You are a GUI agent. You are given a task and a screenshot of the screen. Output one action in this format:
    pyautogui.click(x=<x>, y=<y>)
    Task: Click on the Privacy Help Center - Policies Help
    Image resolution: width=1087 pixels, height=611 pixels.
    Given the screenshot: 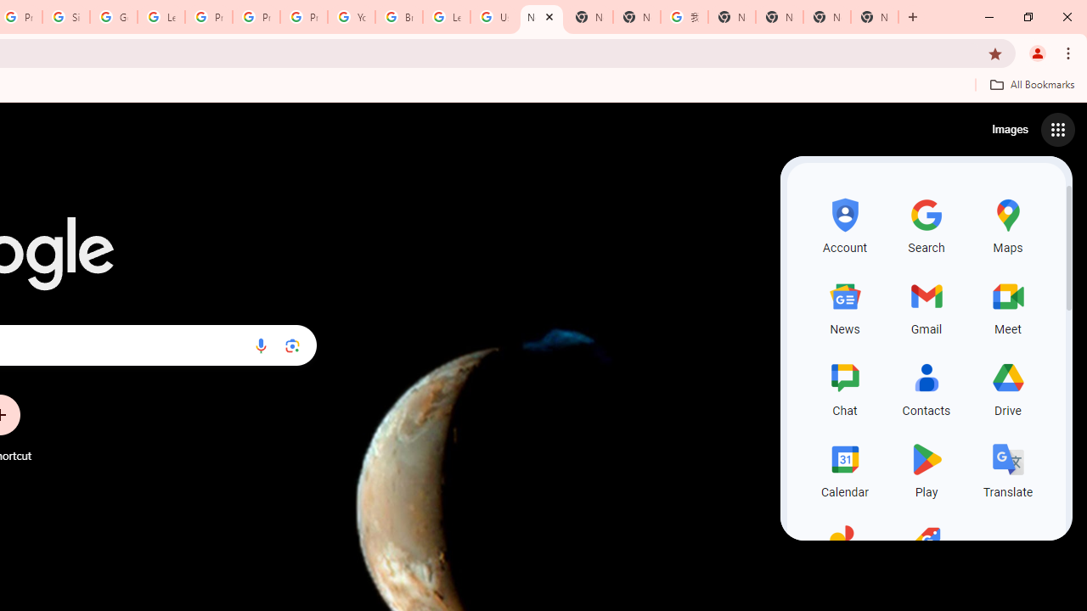 What is the action you would take?
    pyautogui.click(x=208, y=17)
    